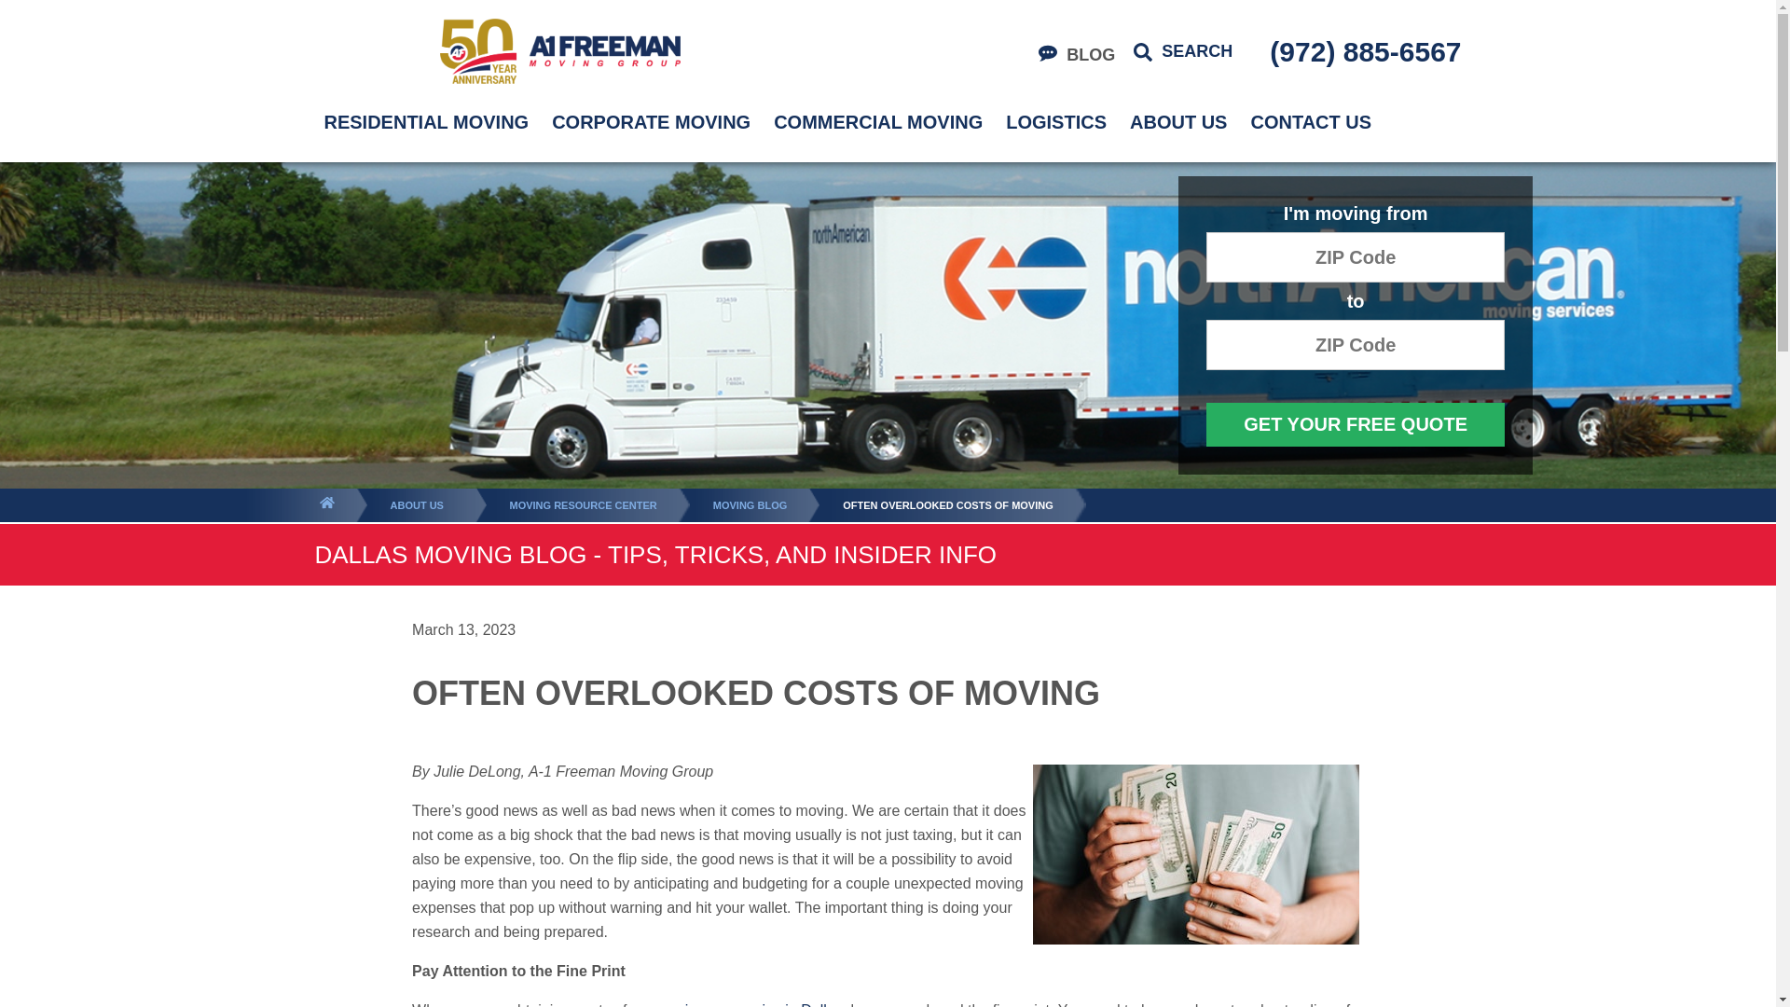 The height and width of the screenshot is (1007, 1790). I want to click on RESIDENTIAL MOVING, so click(426, 122).